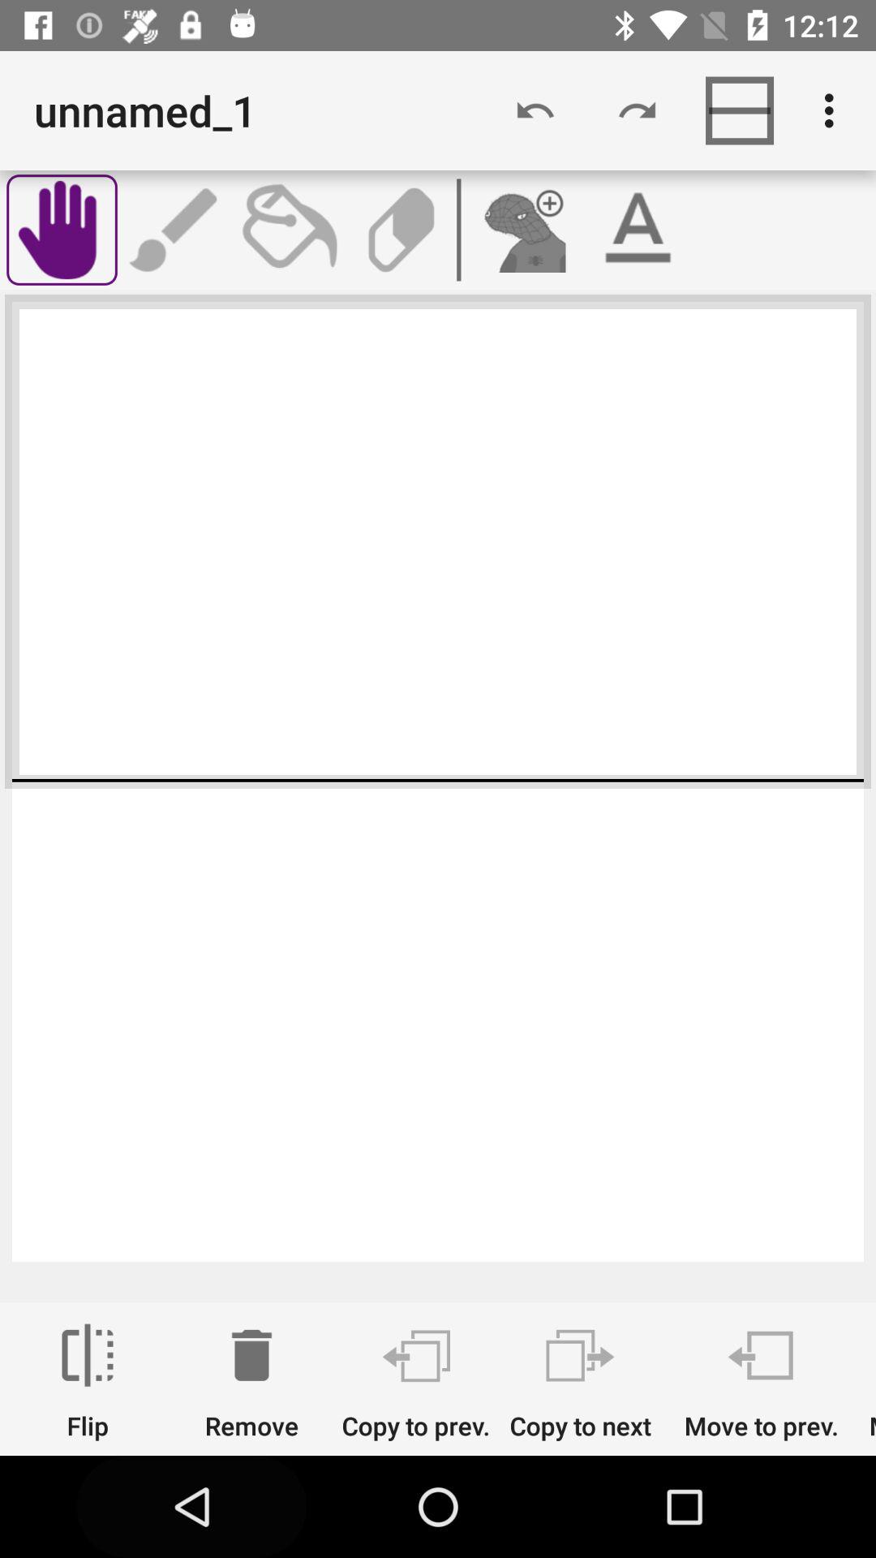 The image size is (876, 1558). What do you see at coordinates (62, 230) in the screenshot?
I see `click the icon below the unnamed_1 icon` at bounding box center [62, 230].